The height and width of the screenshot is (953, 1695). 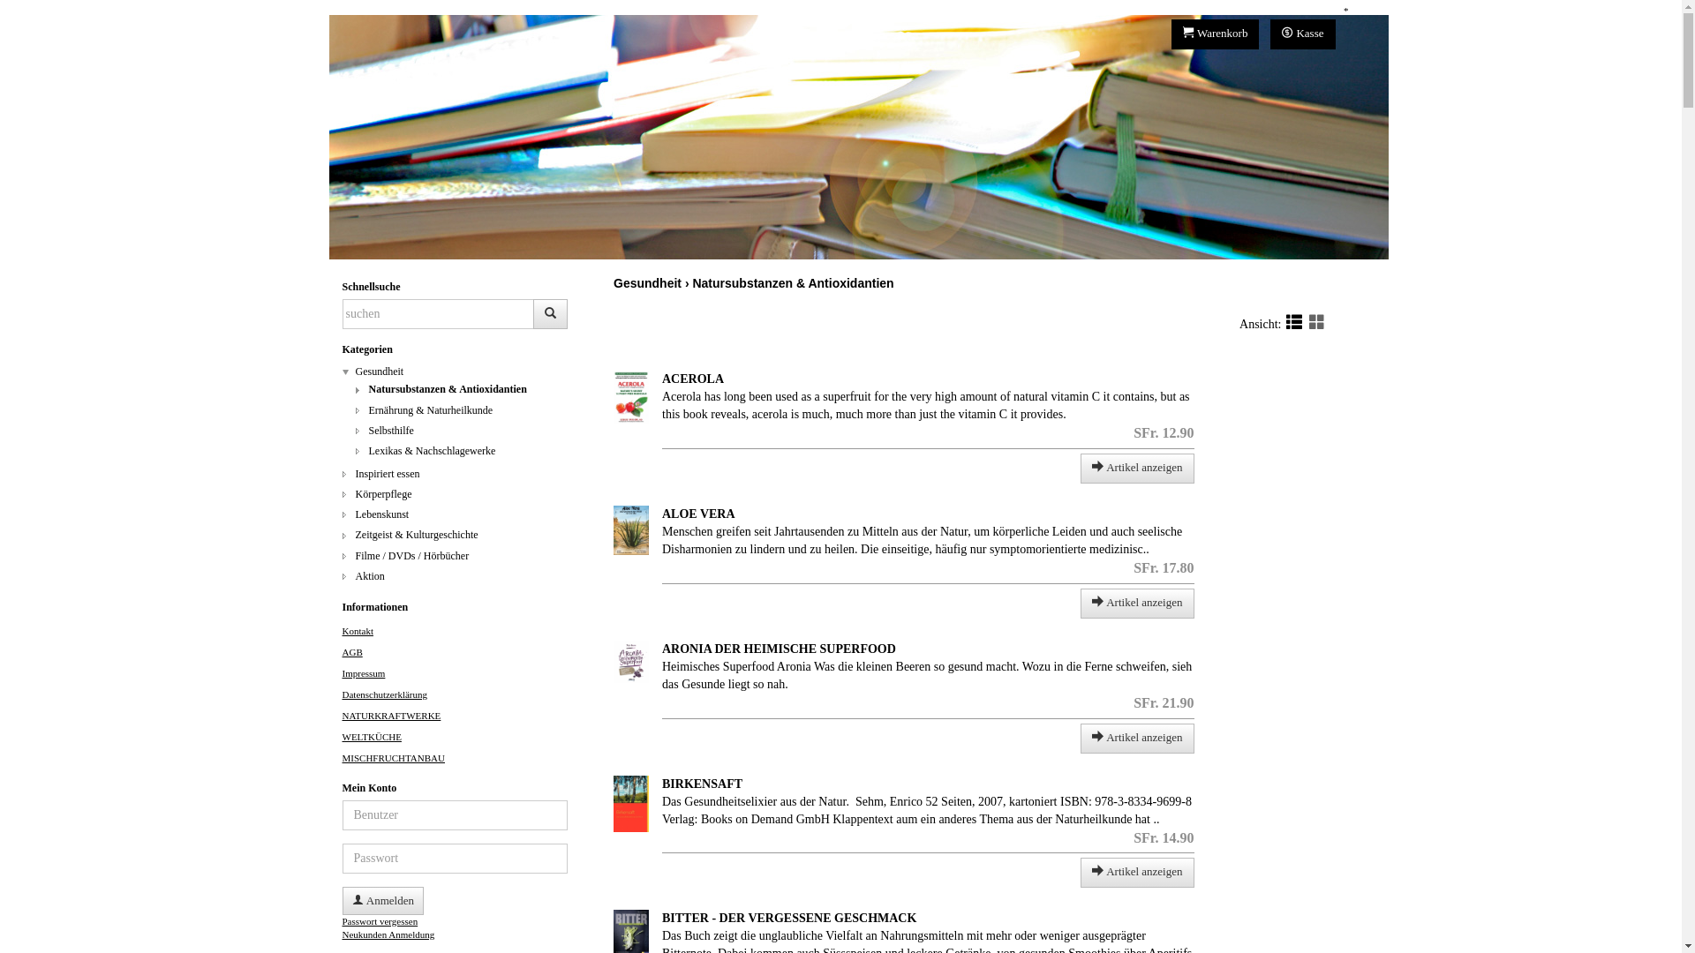 What do you see at coordinates (383, 901) in the screenshot?
I see `Anmelden` at bounding box center [383, 901].